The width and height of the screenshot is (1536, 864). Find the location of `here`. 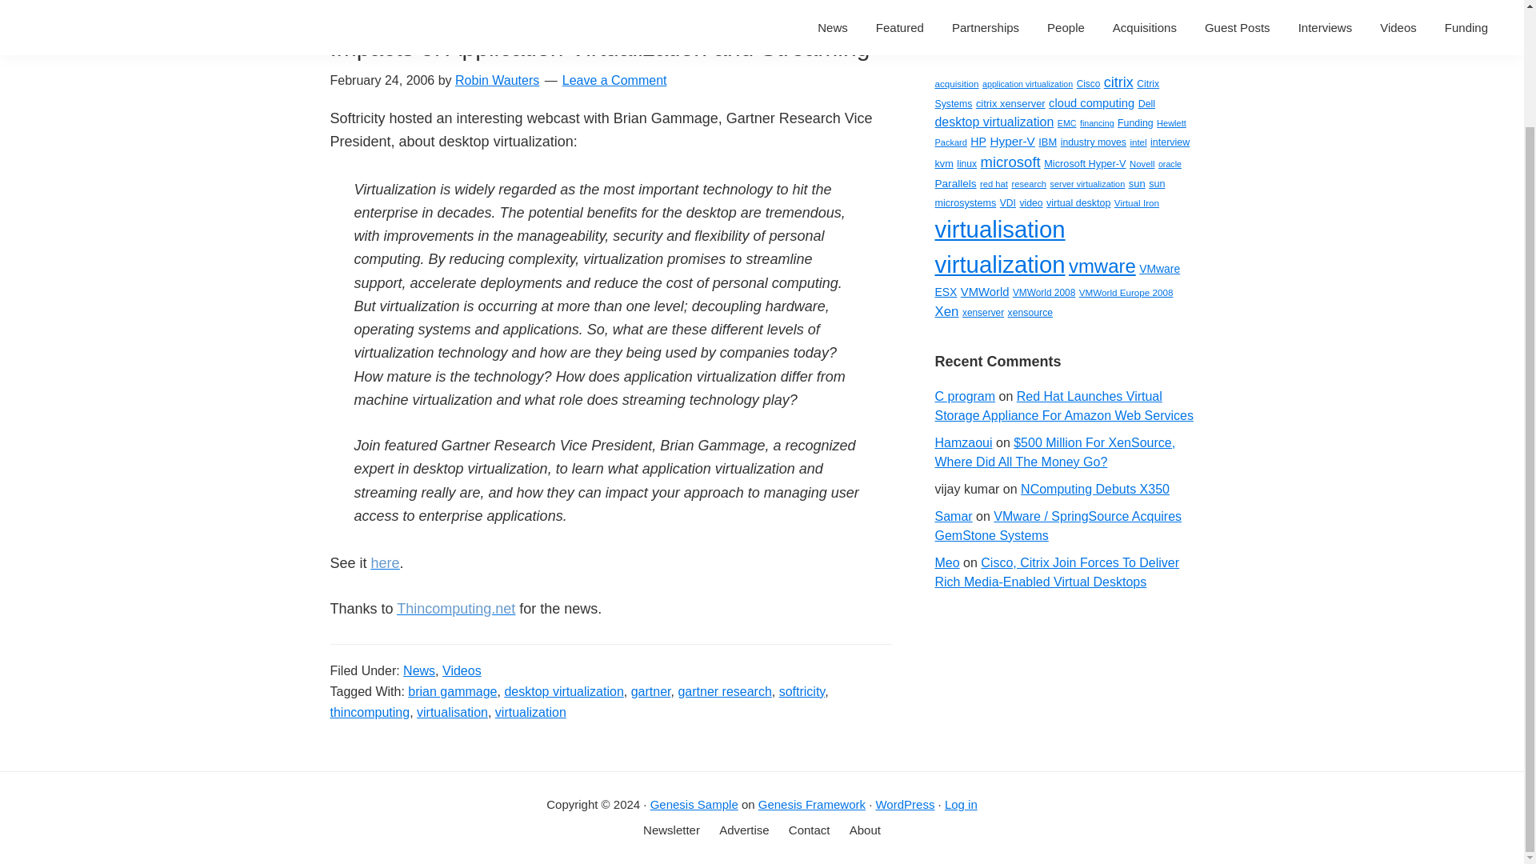

here is located at coordinates (386, 563).